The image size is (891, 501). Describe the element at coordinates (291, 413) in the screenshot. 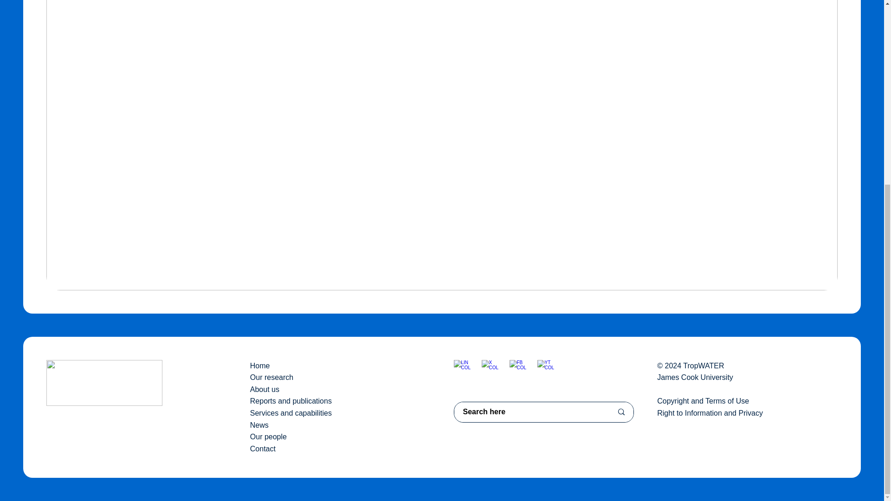

I see `Services and capabilities` at that location.